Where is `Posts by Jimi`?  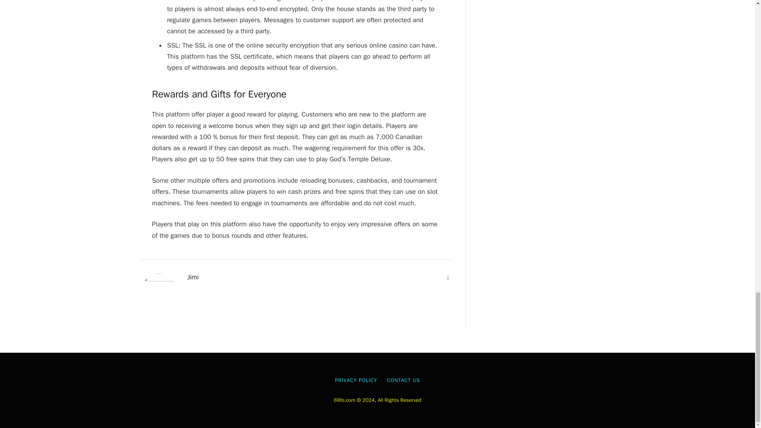
Posts by Jimi is located at coordinates (193, 277).